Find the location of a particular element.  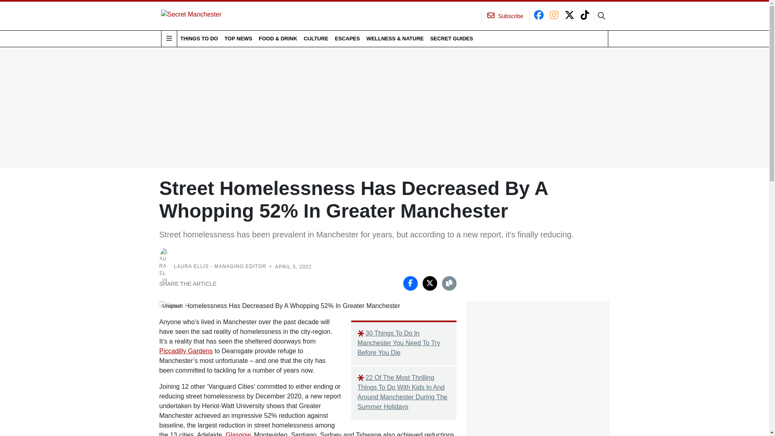

SECRET GUIDES is located at coordinates (451, 38).